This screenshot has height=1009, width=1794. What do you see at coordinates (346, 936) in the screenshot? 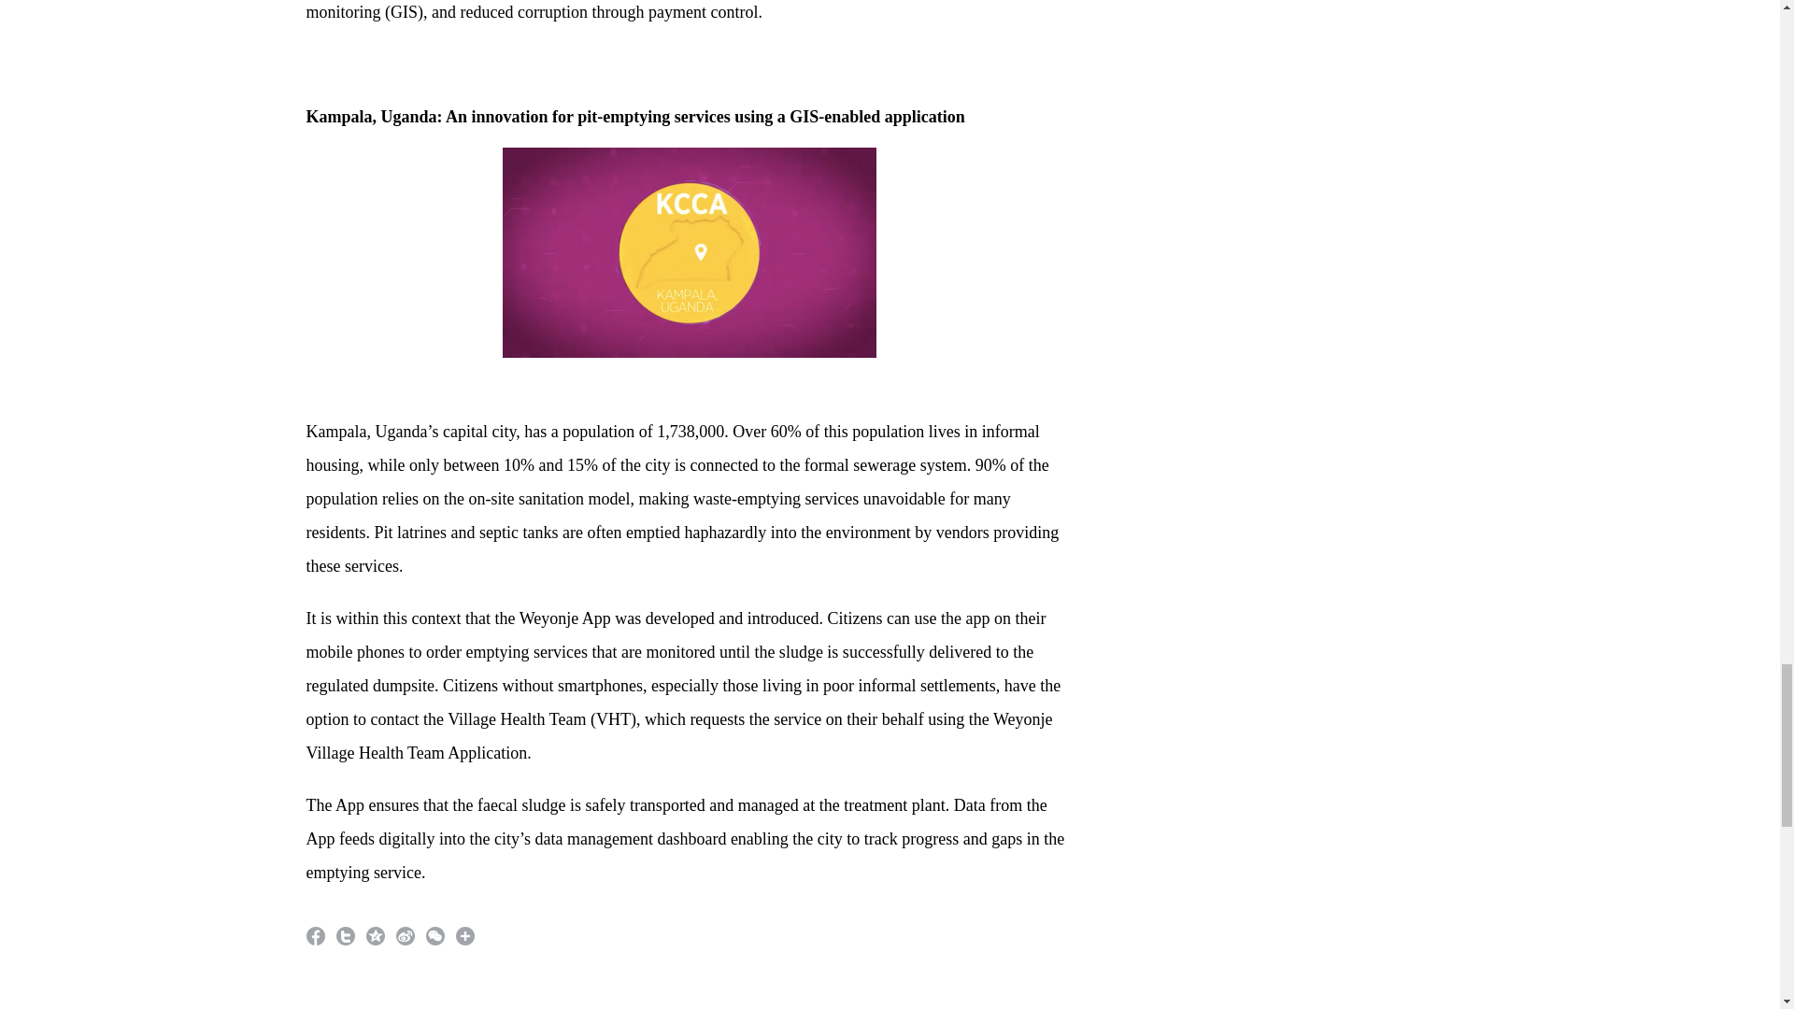
I see `Twitter` at bounding box center [346, 936].